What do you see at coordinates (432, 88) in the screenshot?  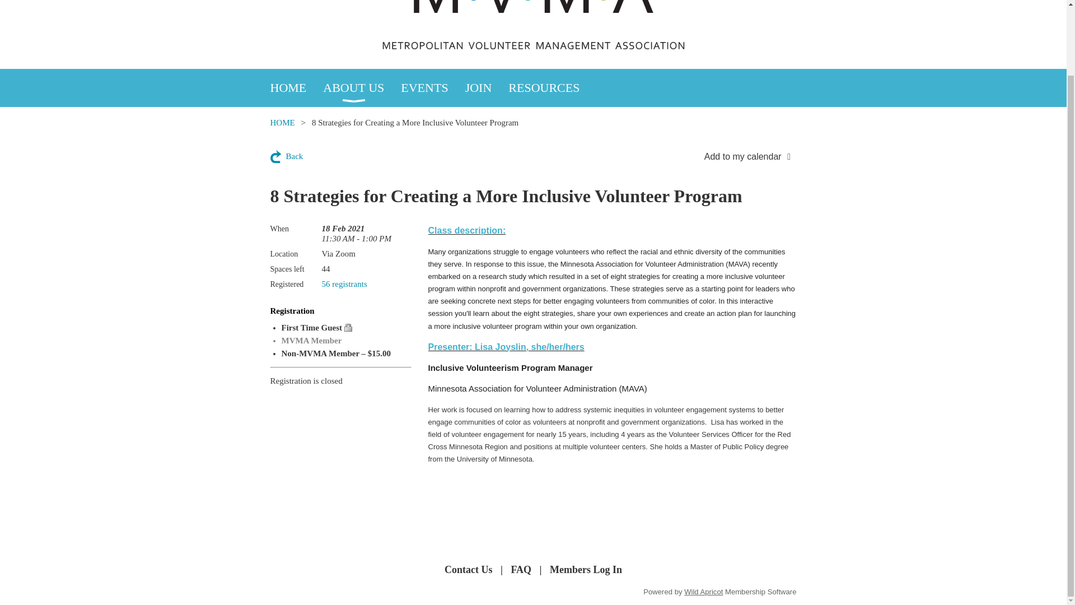 I see `EVENTS` at bounding box center [432, 88].